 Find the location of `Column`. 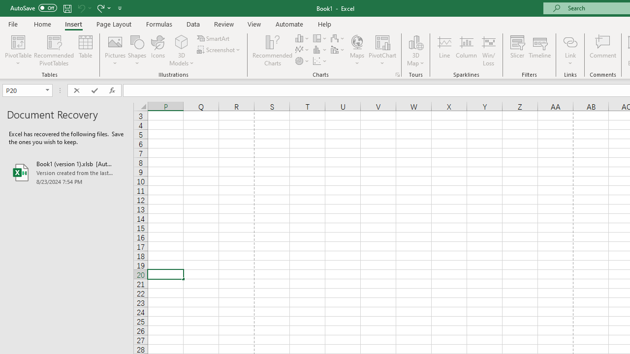

Column is located at coordinates (467, 50).